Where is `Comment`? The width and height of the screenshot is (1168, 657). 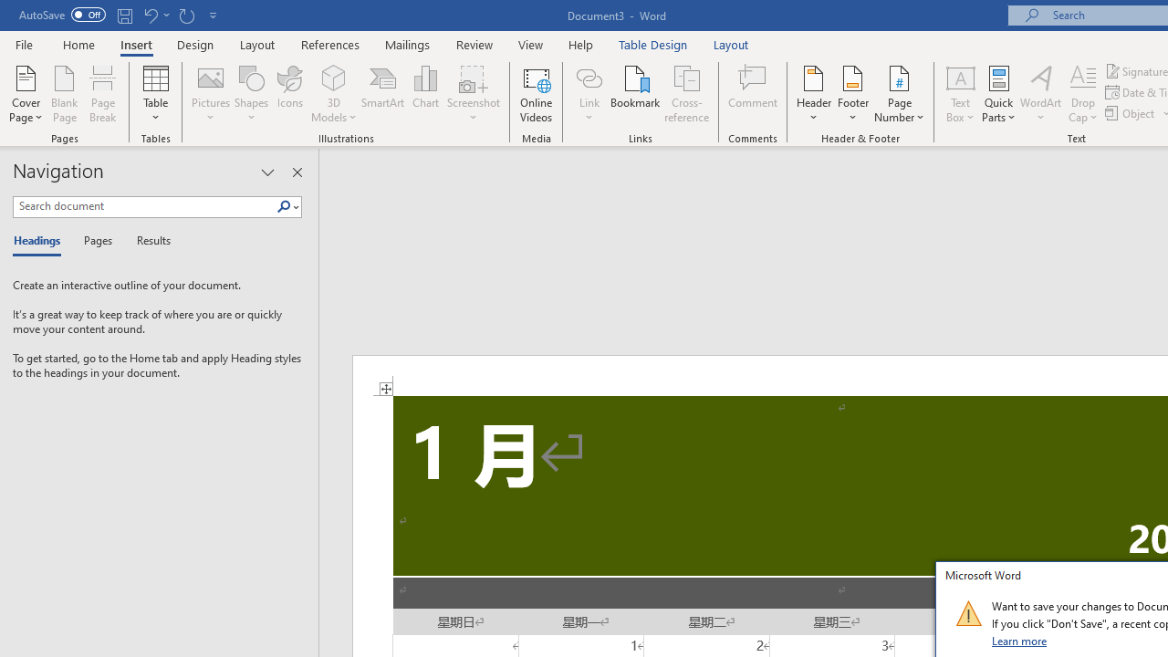
Comment is located at coordinates (754, 93).